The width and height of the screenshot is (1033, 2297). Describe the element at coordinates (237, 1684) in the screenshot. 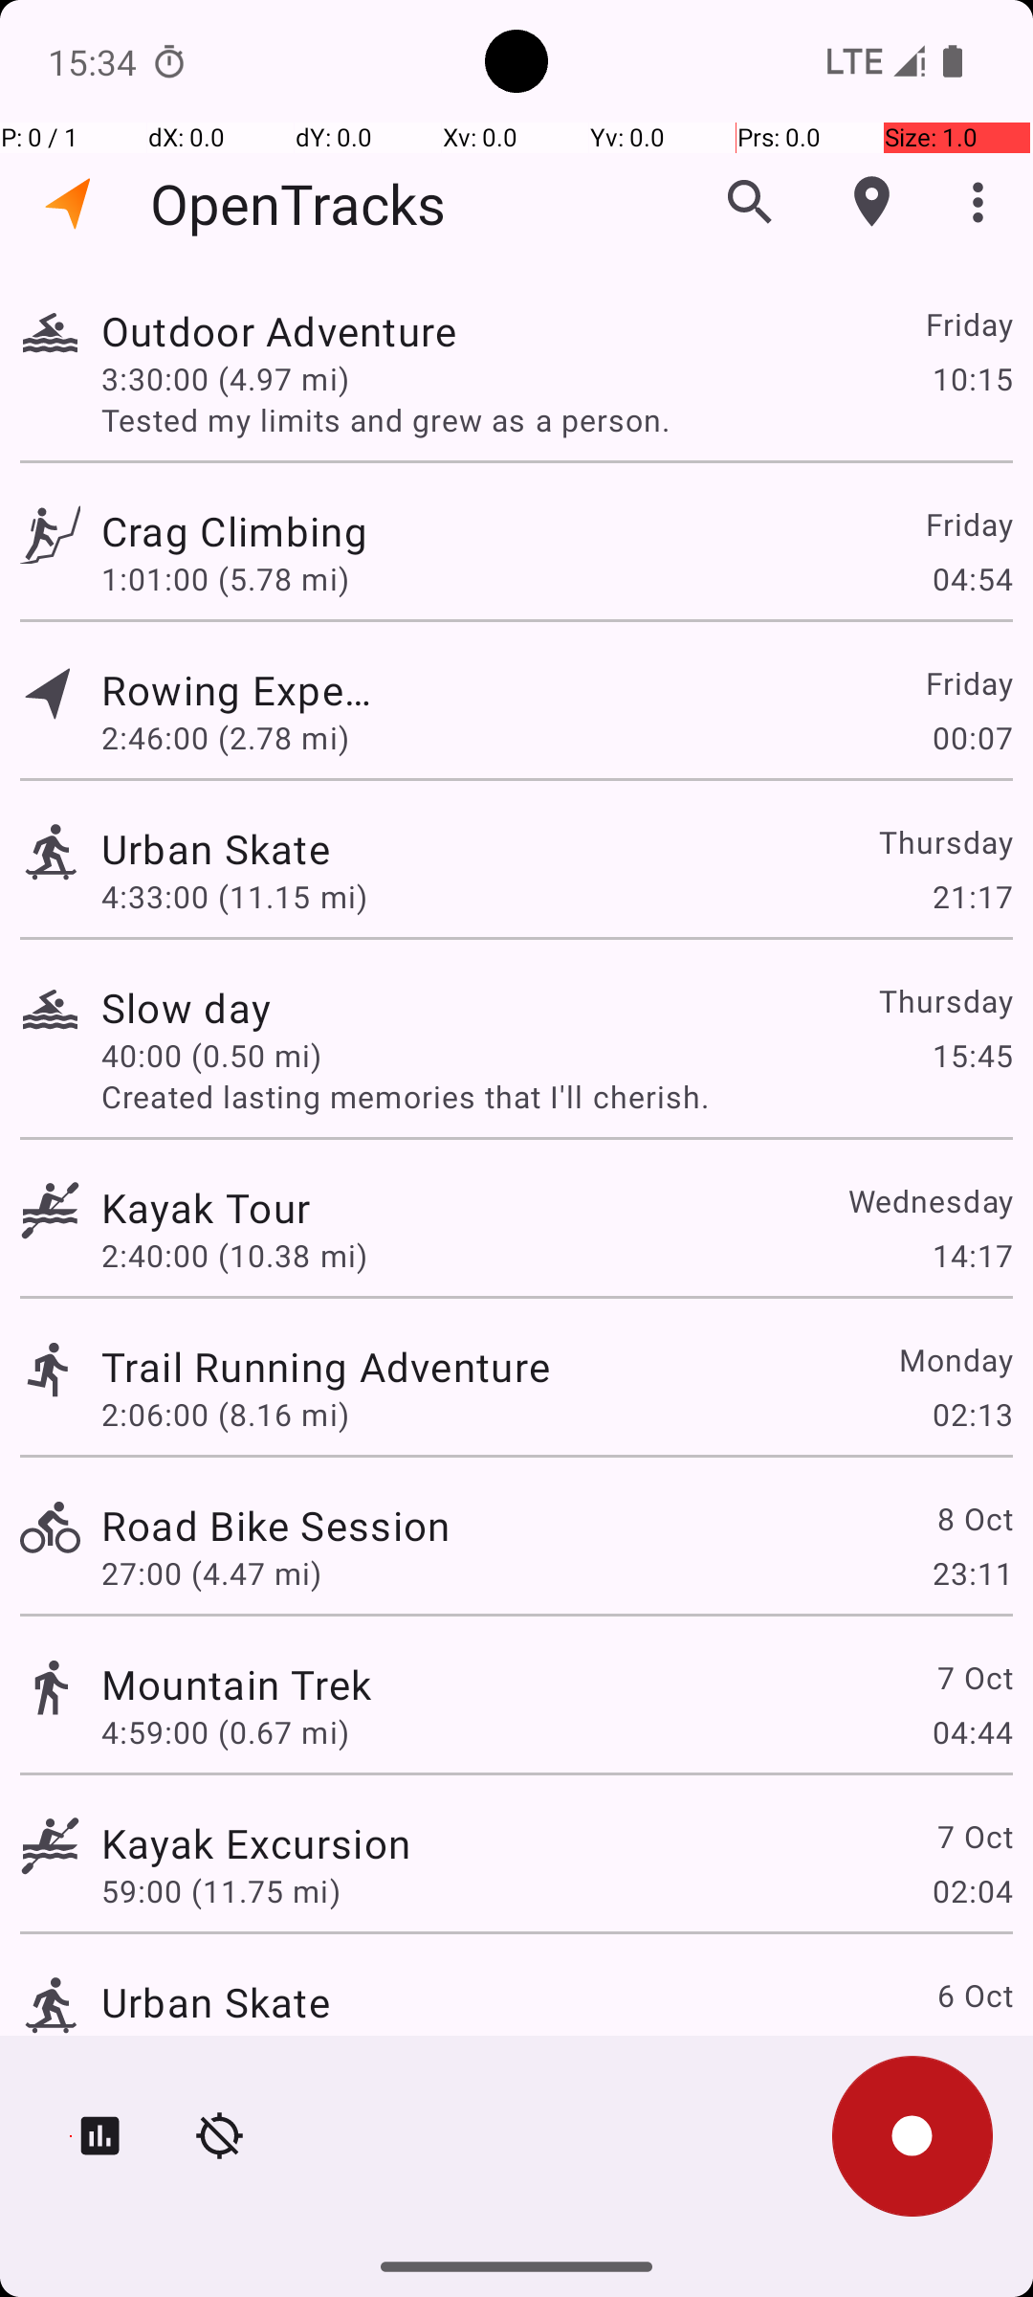

I see `Mountain Trek` at that location.